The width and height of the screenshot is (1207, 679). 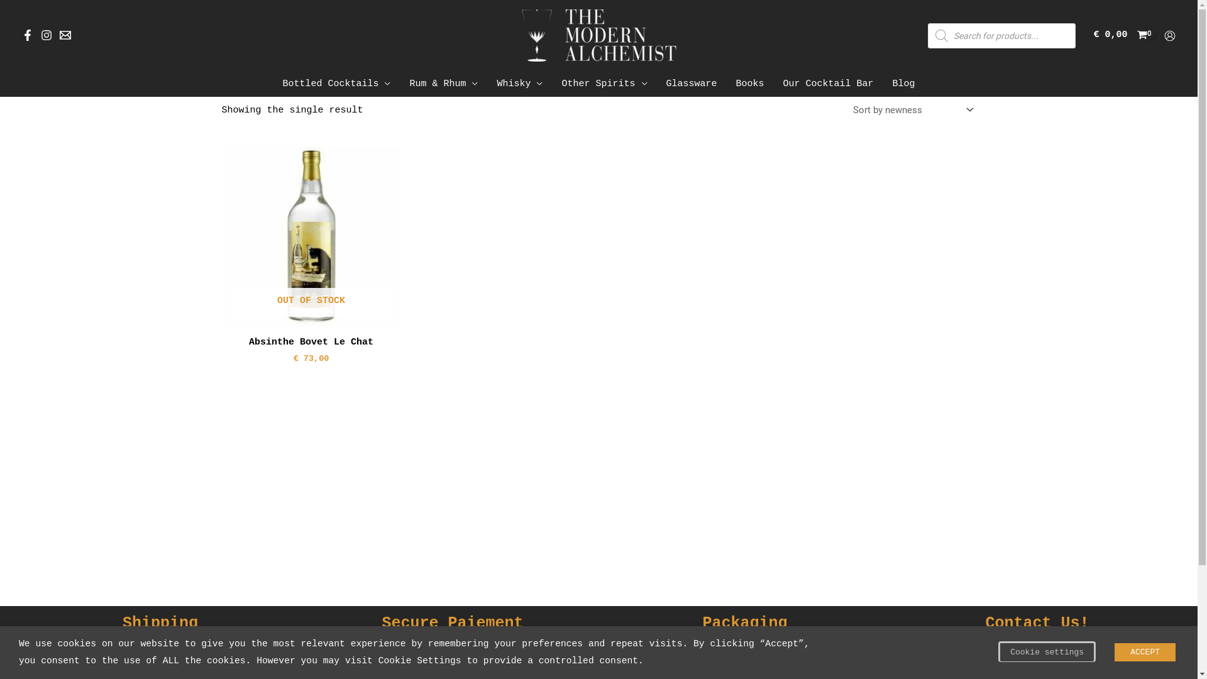 What do you see at coordinates (604, 84) in the screenshot?
I see `Other Spirits` at bounding box center [604, 84].